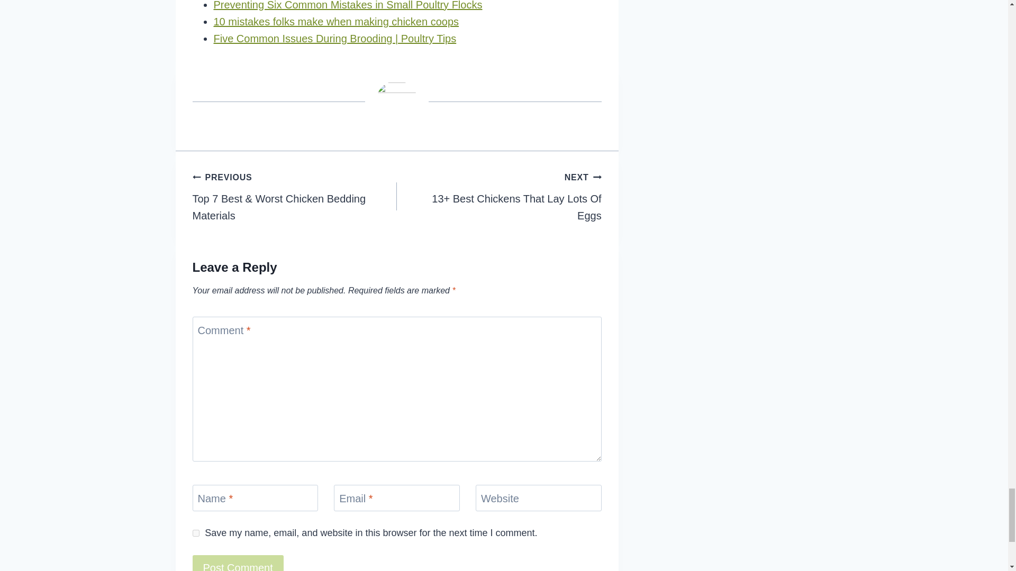  I want to click on Preventing Six Common Mistakes in Small Poultry Flocks, so click(348, 5).